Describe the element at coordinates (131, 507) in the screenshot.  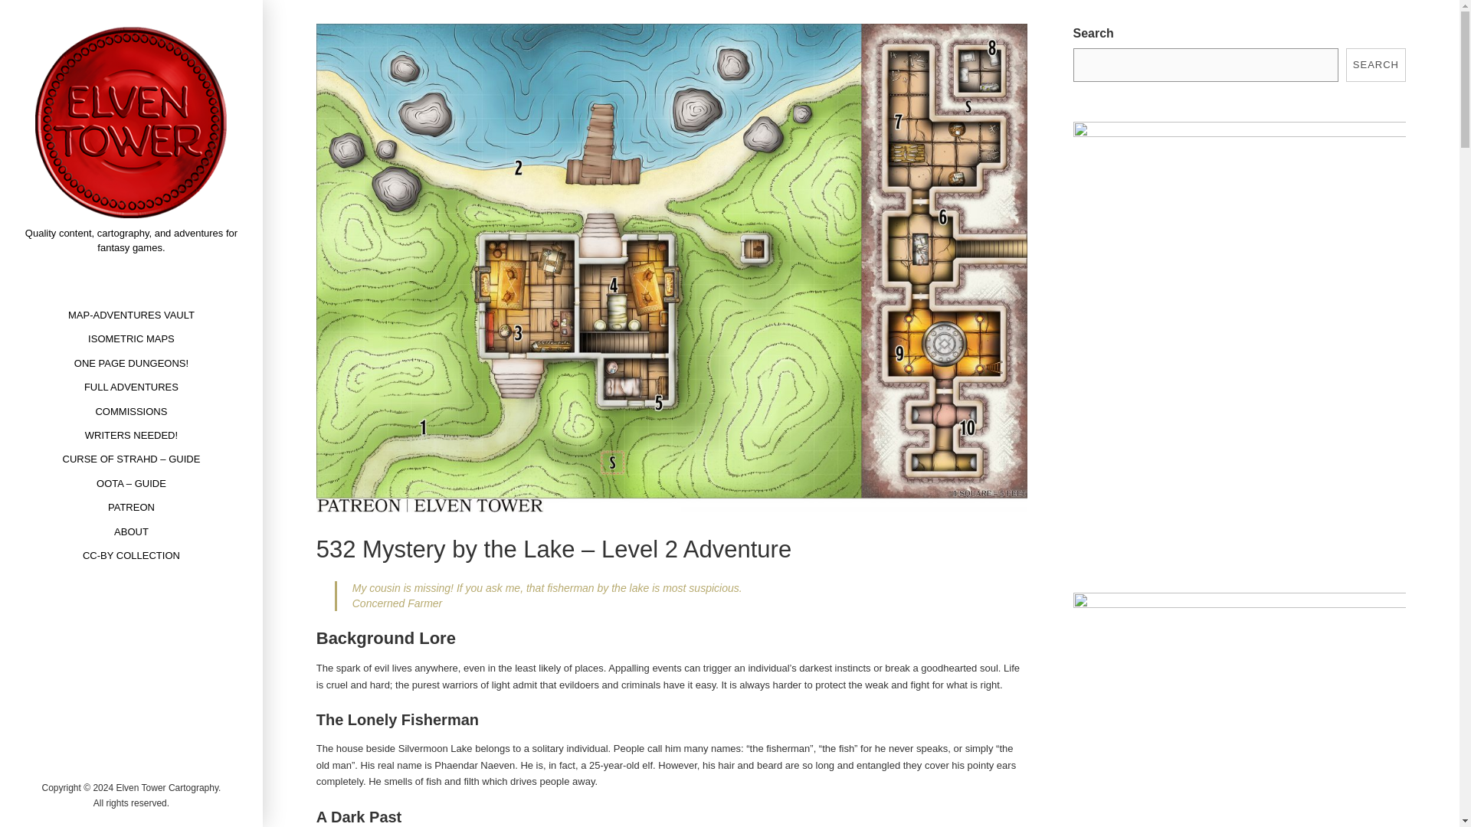
I see `PATREON` at that location.